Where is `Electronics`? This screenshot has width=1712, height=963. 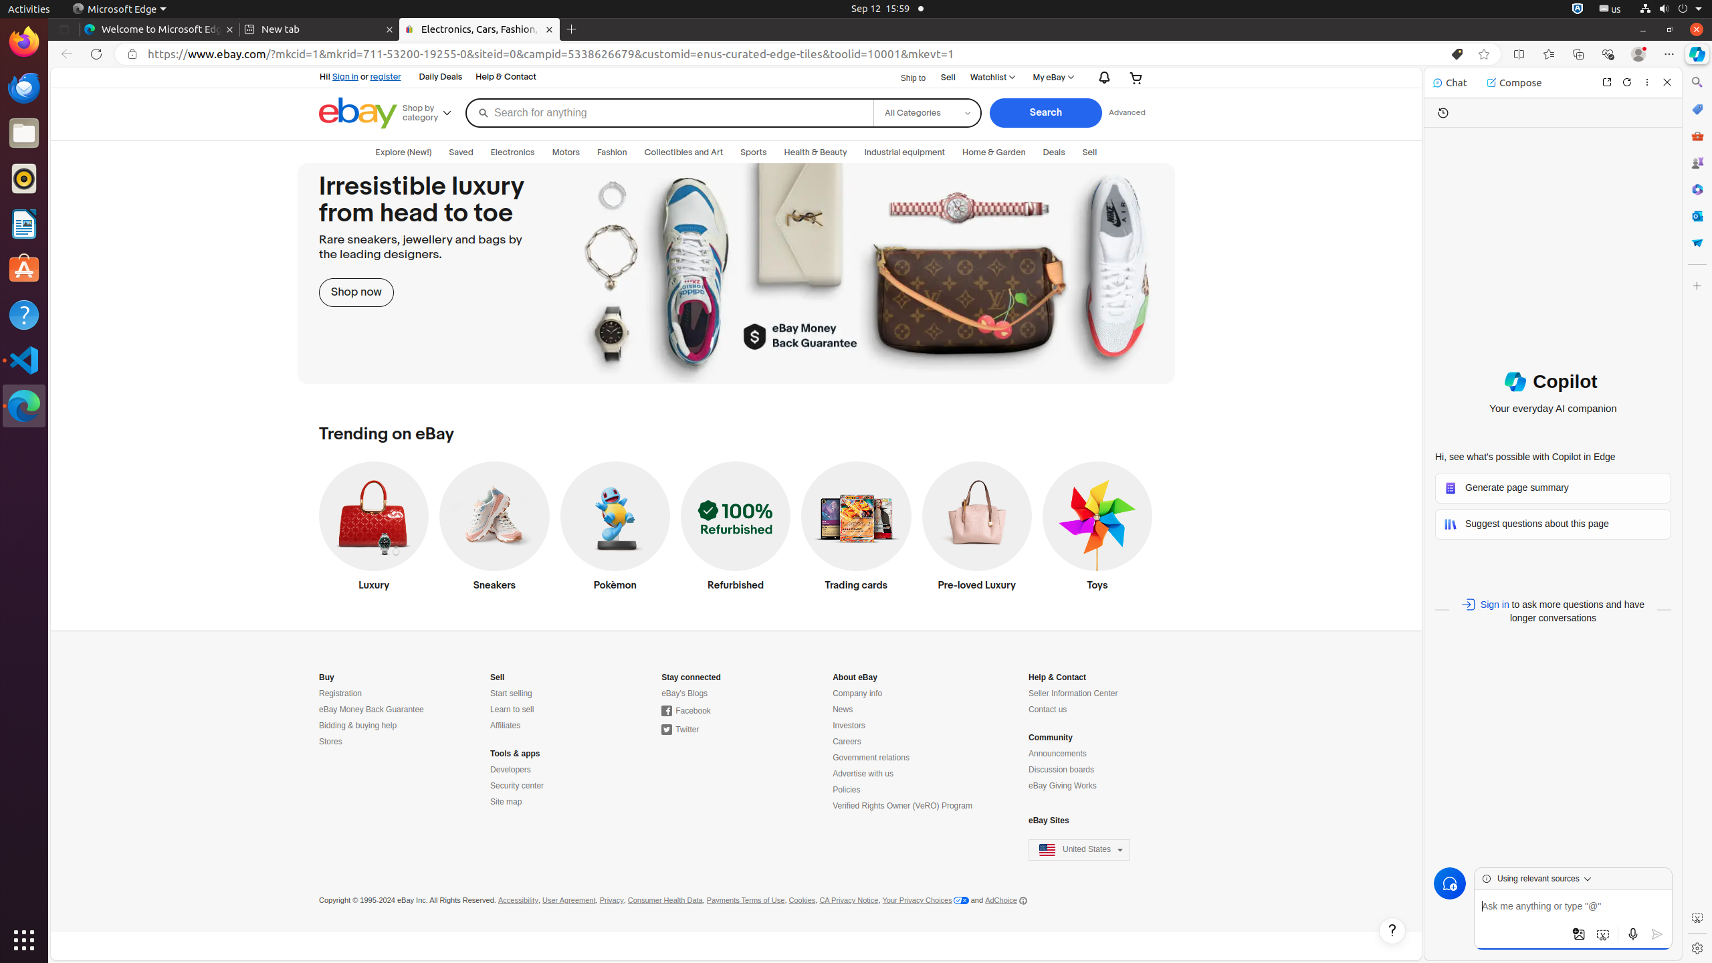 Electronics is located at coordinates (512, 152).